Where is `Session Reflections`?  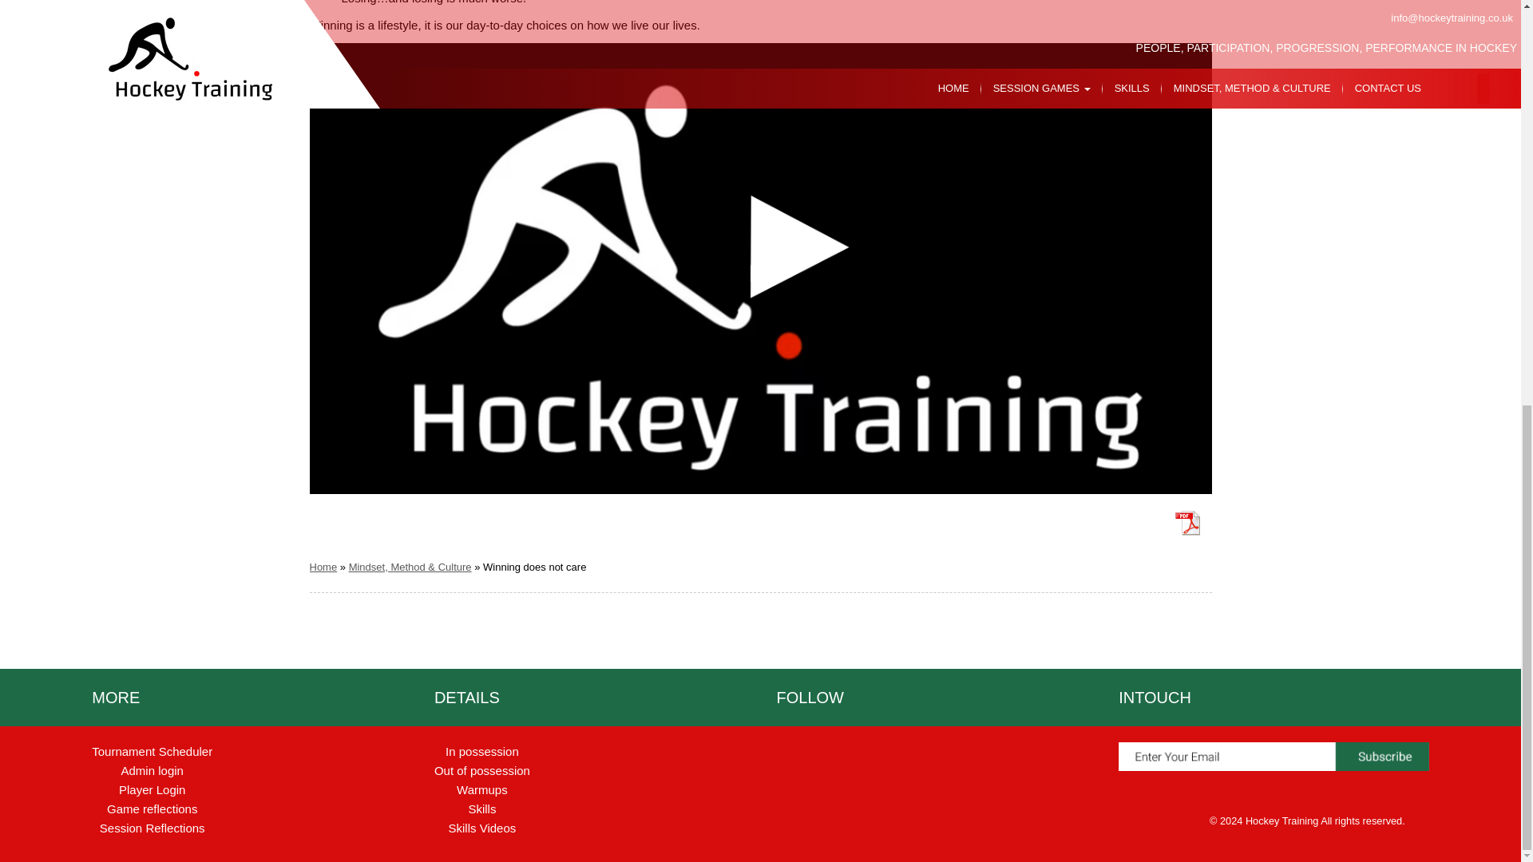 Session Reflections is located at coordinates (152, 828).